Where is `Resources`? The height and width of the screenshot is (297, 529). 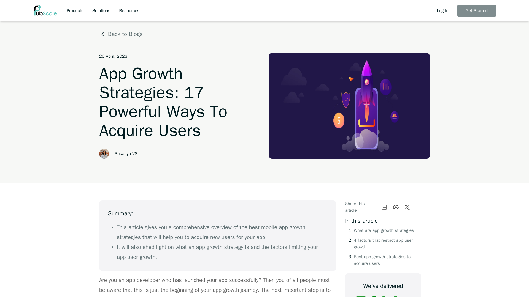
Resources is located at coordinates (129, 10).